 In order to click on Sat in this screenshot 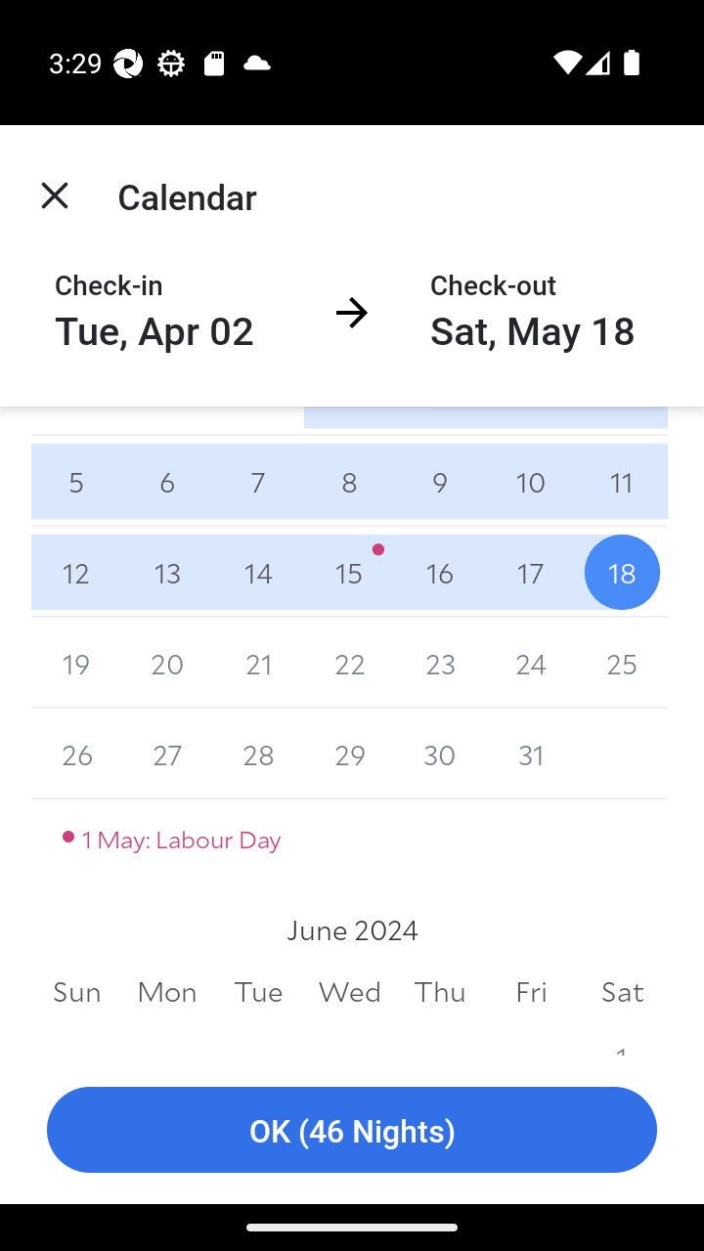, I will do `click(622, 991)`.